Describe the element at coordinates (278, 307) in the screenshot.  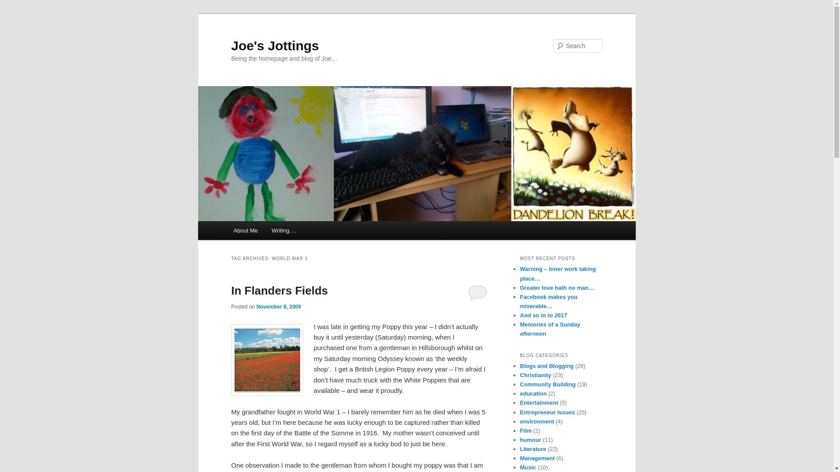
I see `9:18 am` at that location.